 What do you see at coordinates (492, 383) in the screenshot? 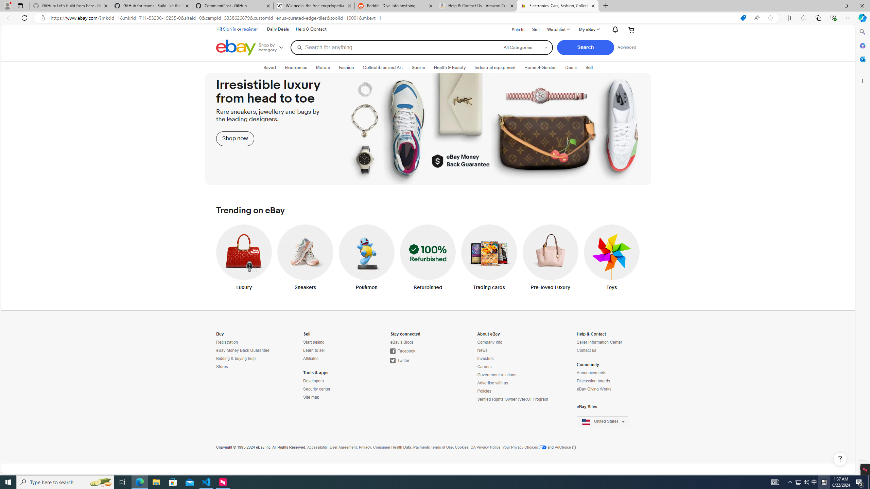
I see `Advertise with us` at bounding box center [492, 383].